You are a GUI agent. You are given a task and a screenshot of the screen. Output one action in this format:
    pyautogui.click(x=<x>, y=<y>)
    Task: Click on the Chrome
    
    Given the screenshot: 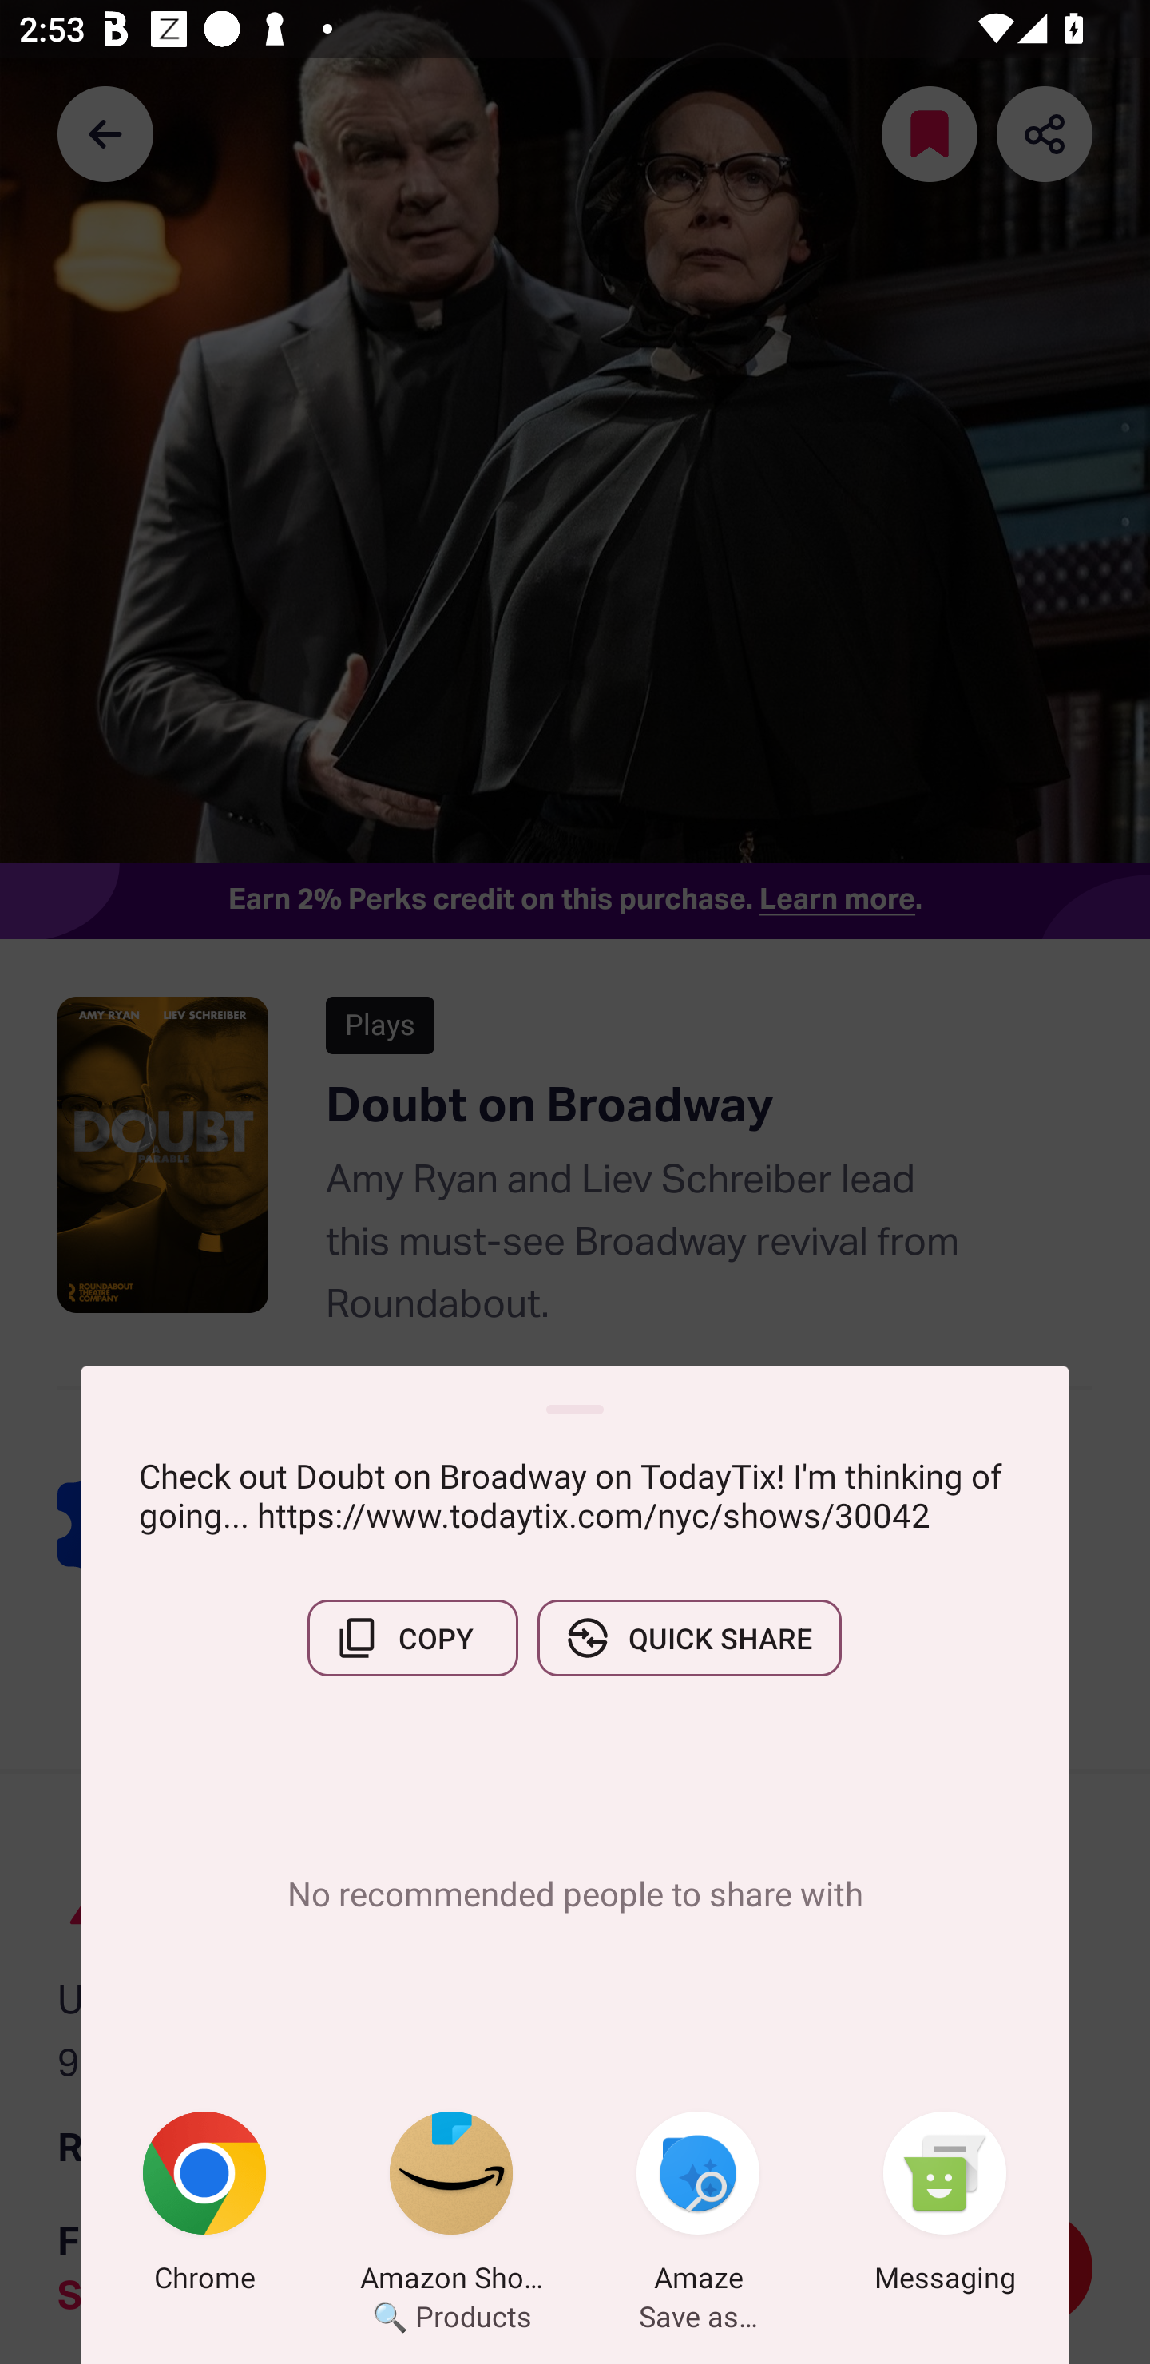 What is the action you would take?
    pyautogui.click(x=204, y=2207)
    